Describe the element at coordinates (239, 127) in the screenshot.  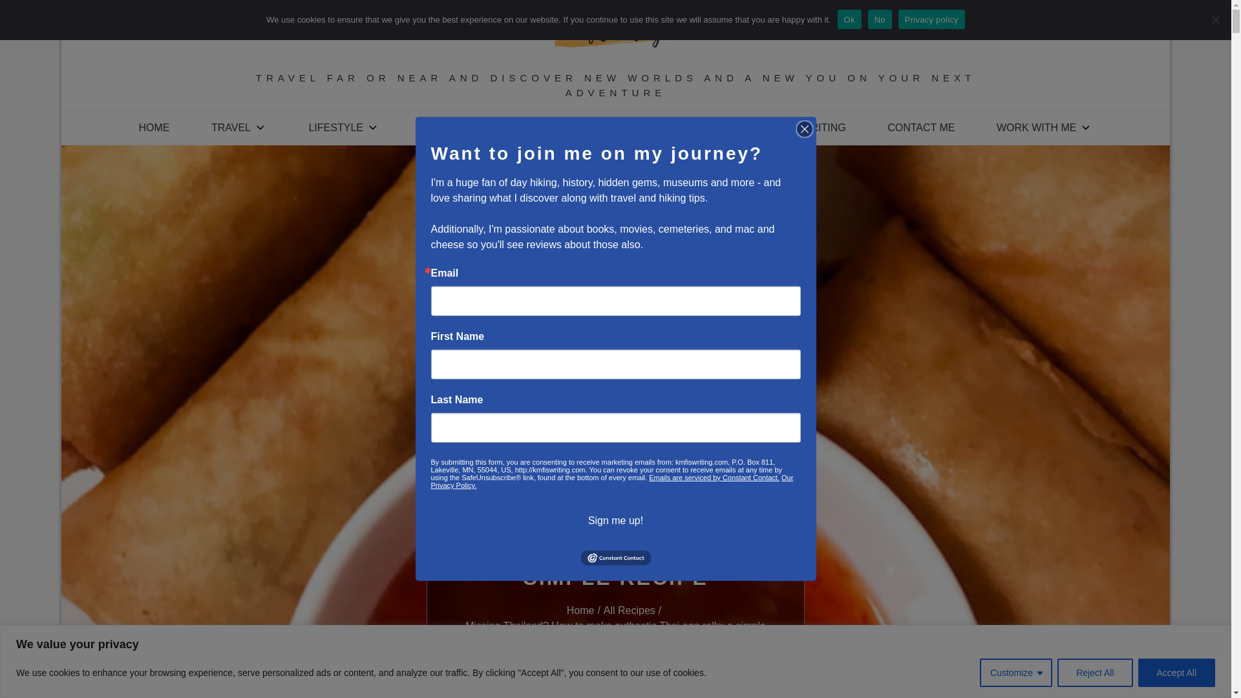
I see `TRAVEL` at that location.